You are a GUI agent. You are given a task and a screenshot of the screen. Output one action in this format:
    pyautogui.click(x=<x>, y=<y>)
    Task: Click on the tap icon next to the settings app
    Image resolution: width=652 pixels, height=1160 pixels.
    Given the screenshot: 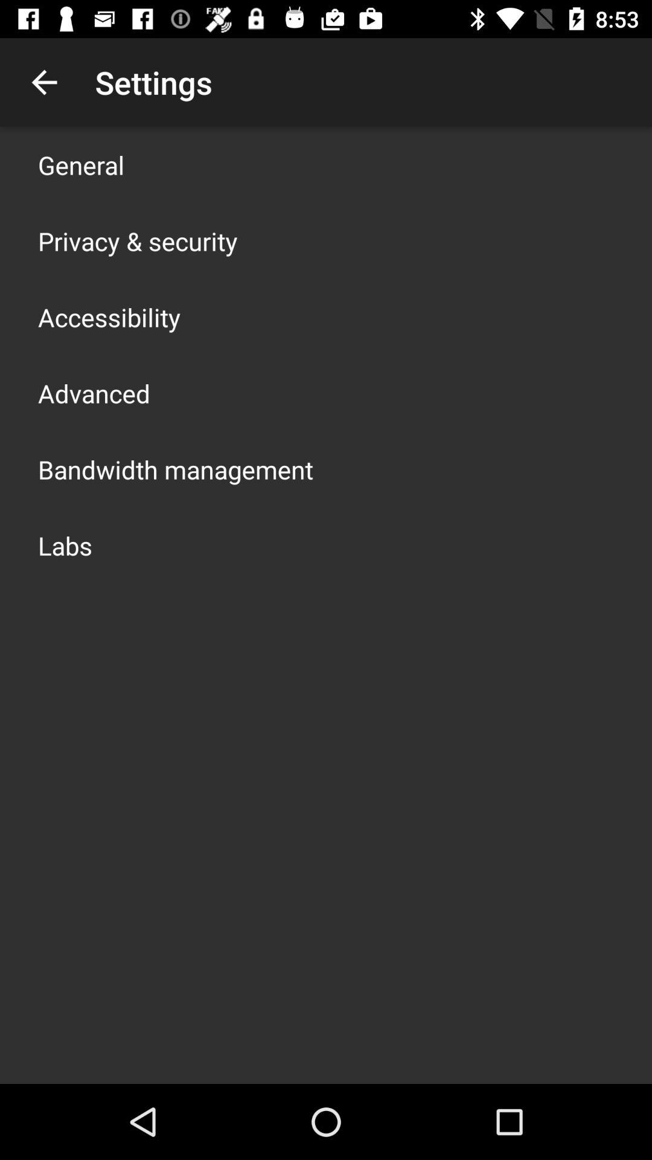 What is the action you would take?
    pyautogui.click(x=44, y=82)
    